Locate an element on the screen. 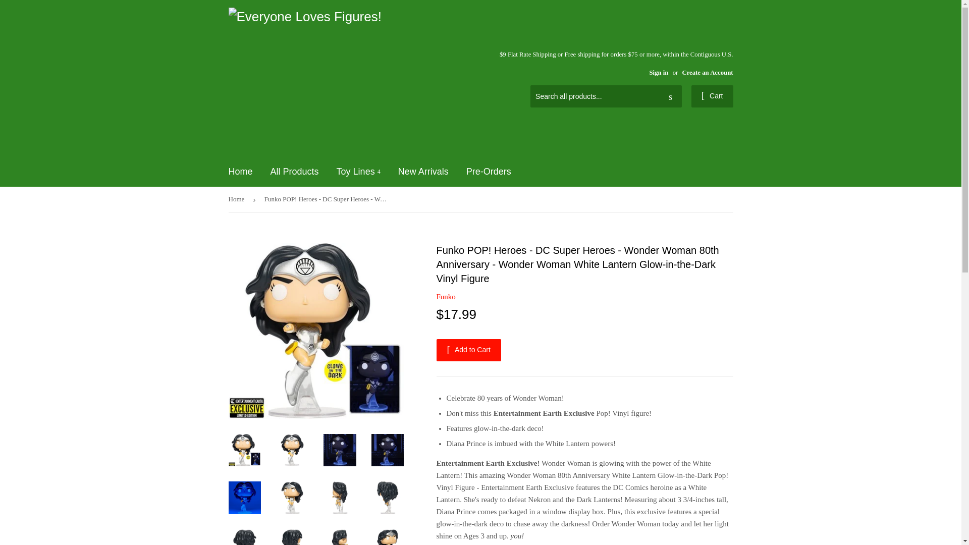 This screenshot has width=969, height=545. Cart is located at coordinates (713, 96).